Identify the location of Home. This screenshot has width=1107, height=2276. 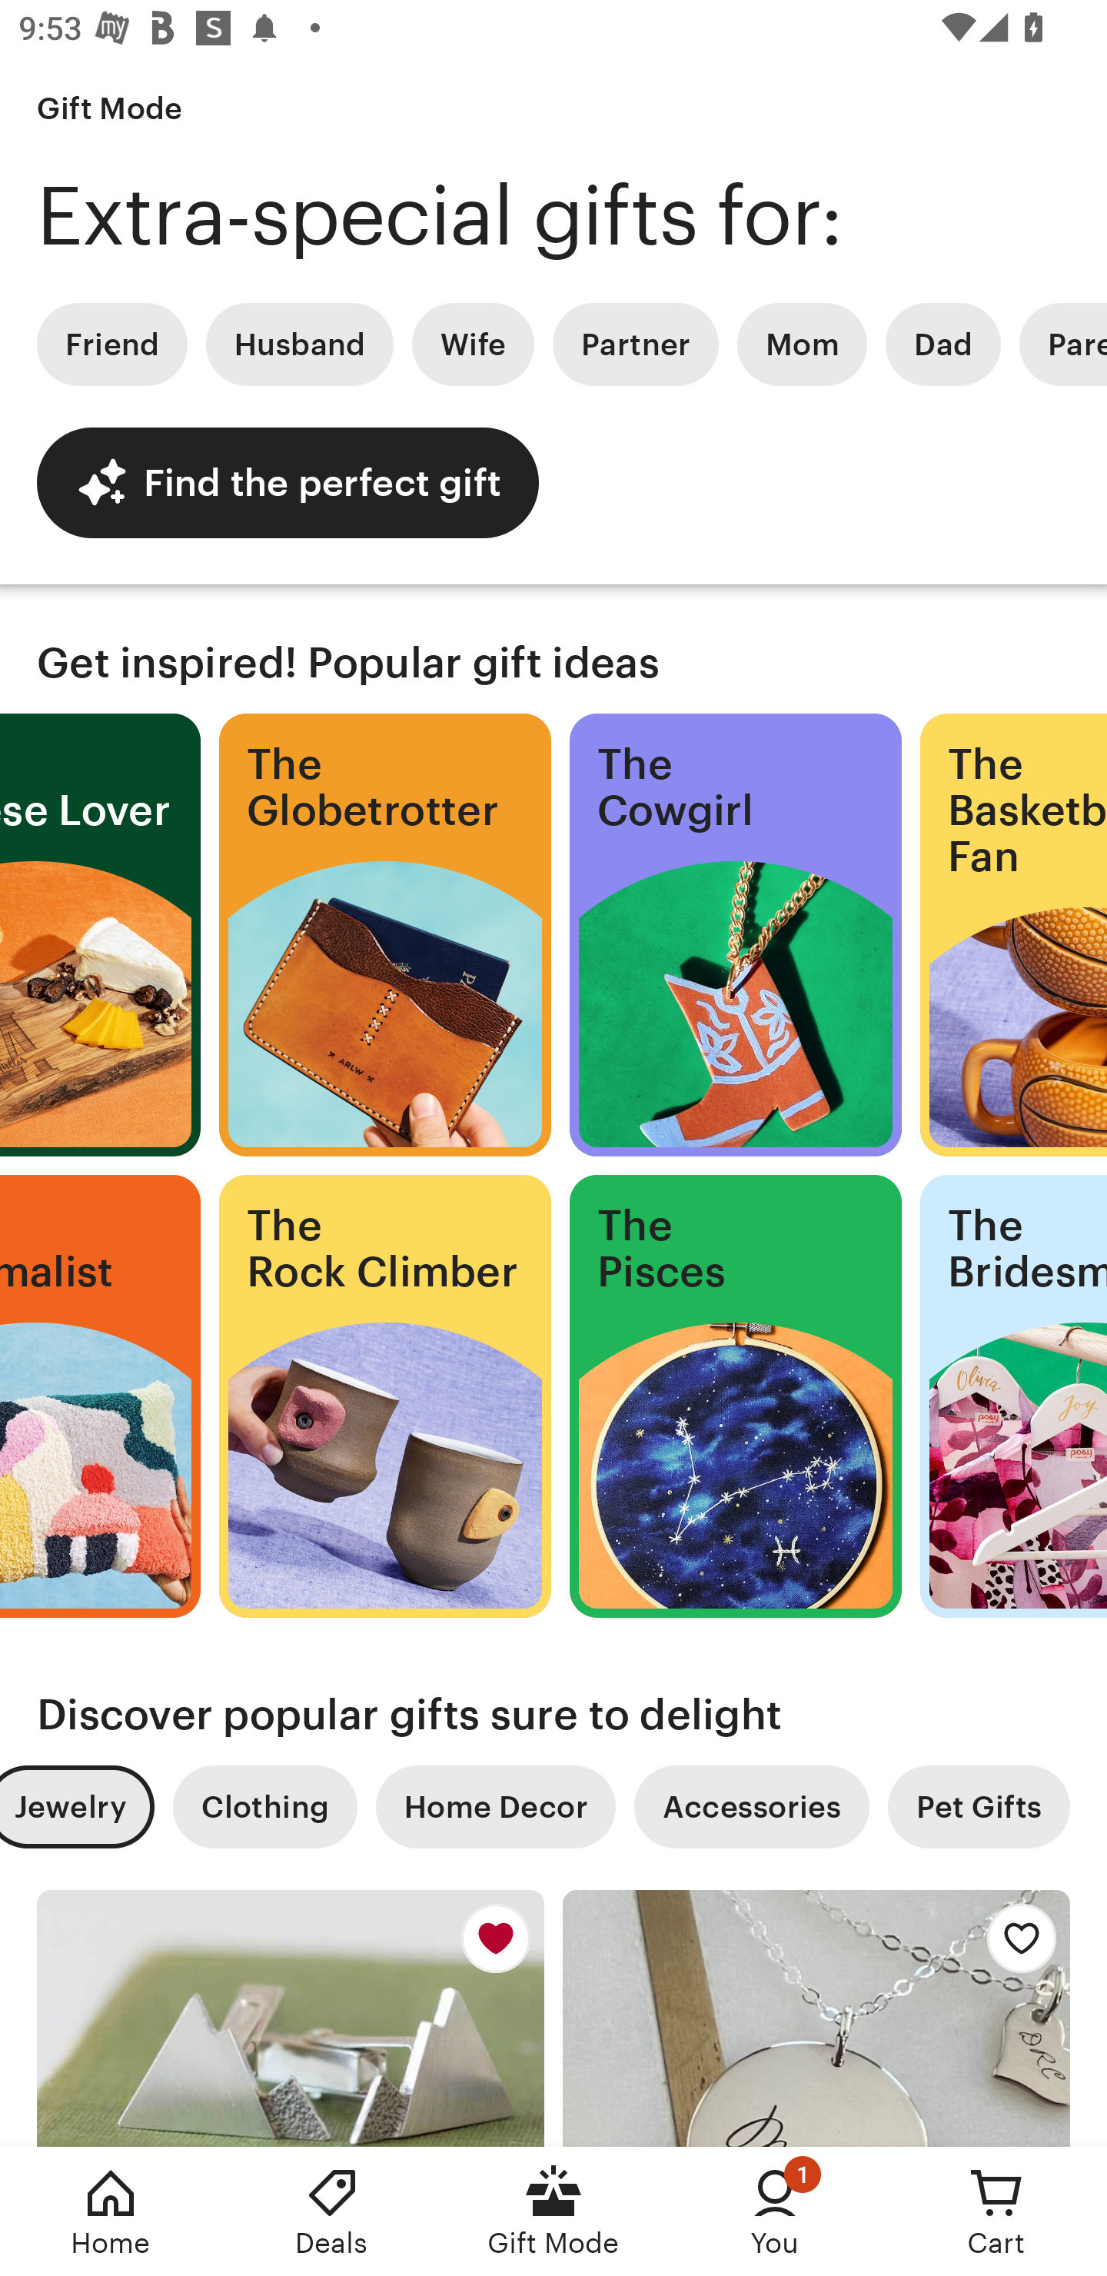
(111, 2211).